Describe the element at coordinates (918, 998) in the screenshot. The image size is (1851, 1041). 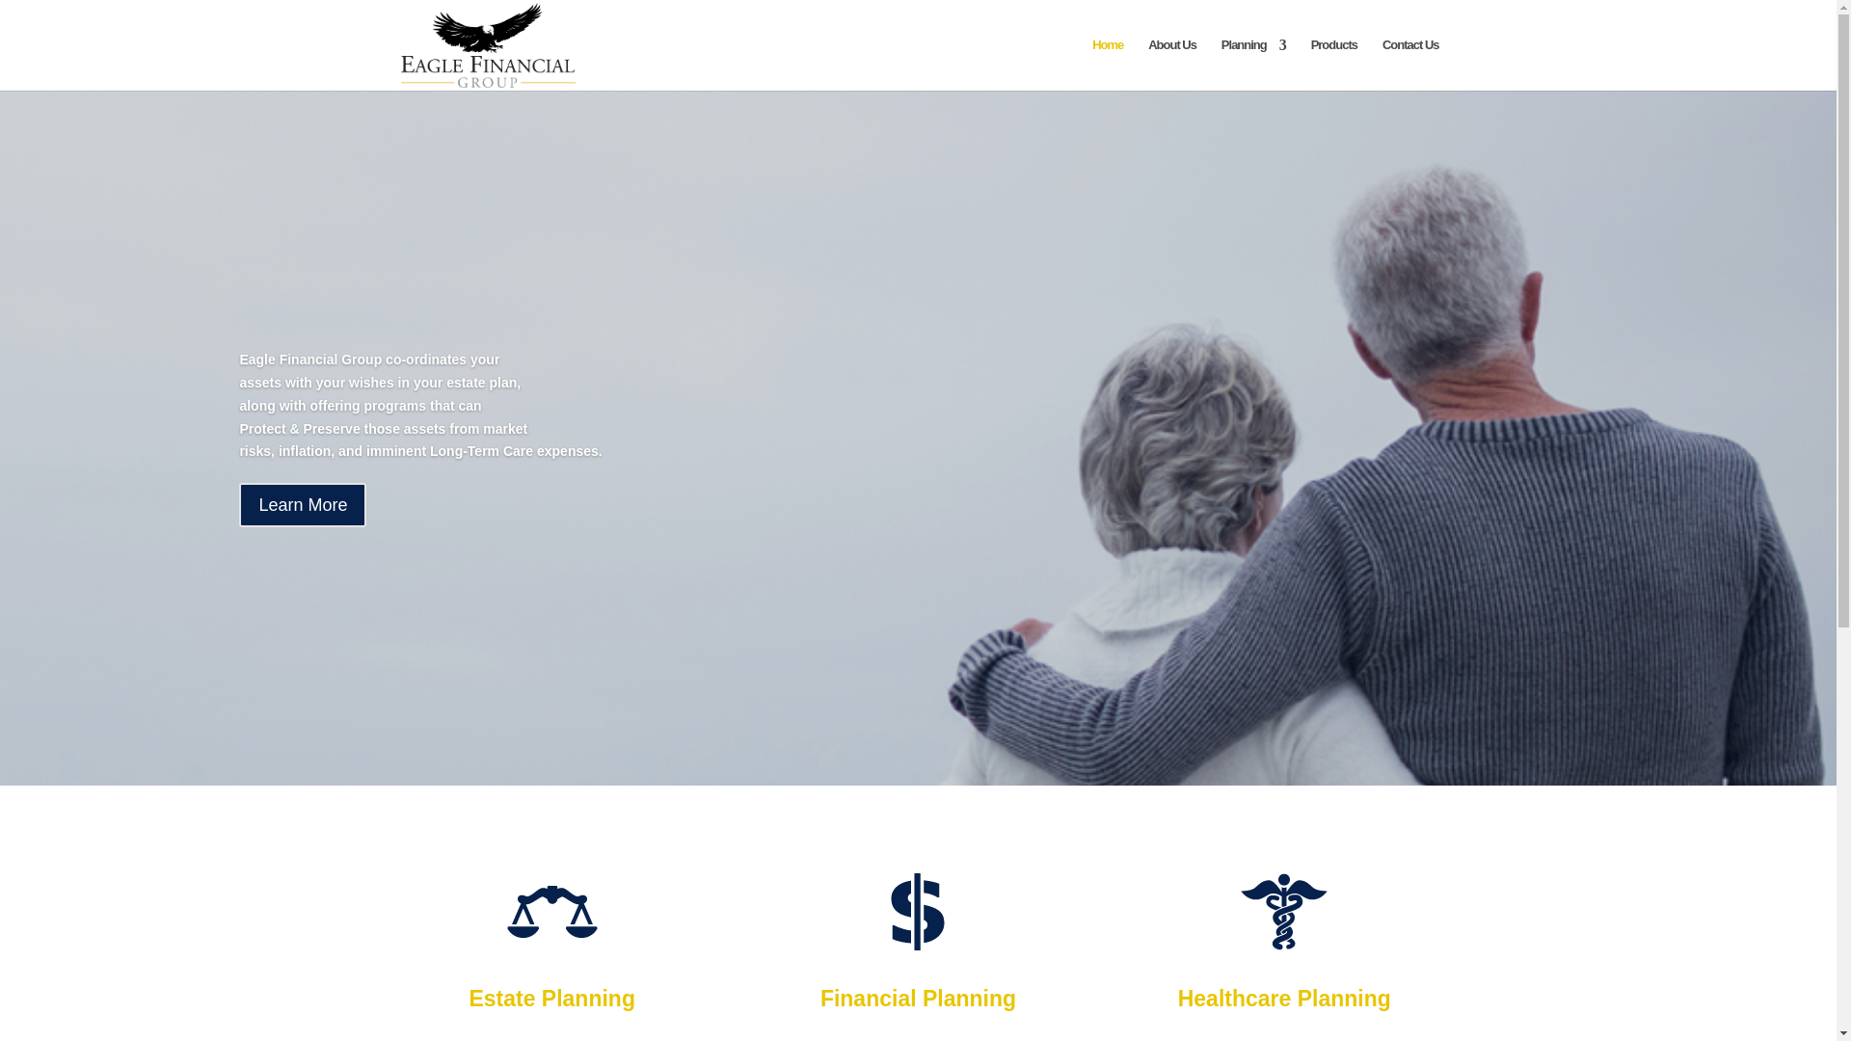
I see `Financial Planning` at that location.